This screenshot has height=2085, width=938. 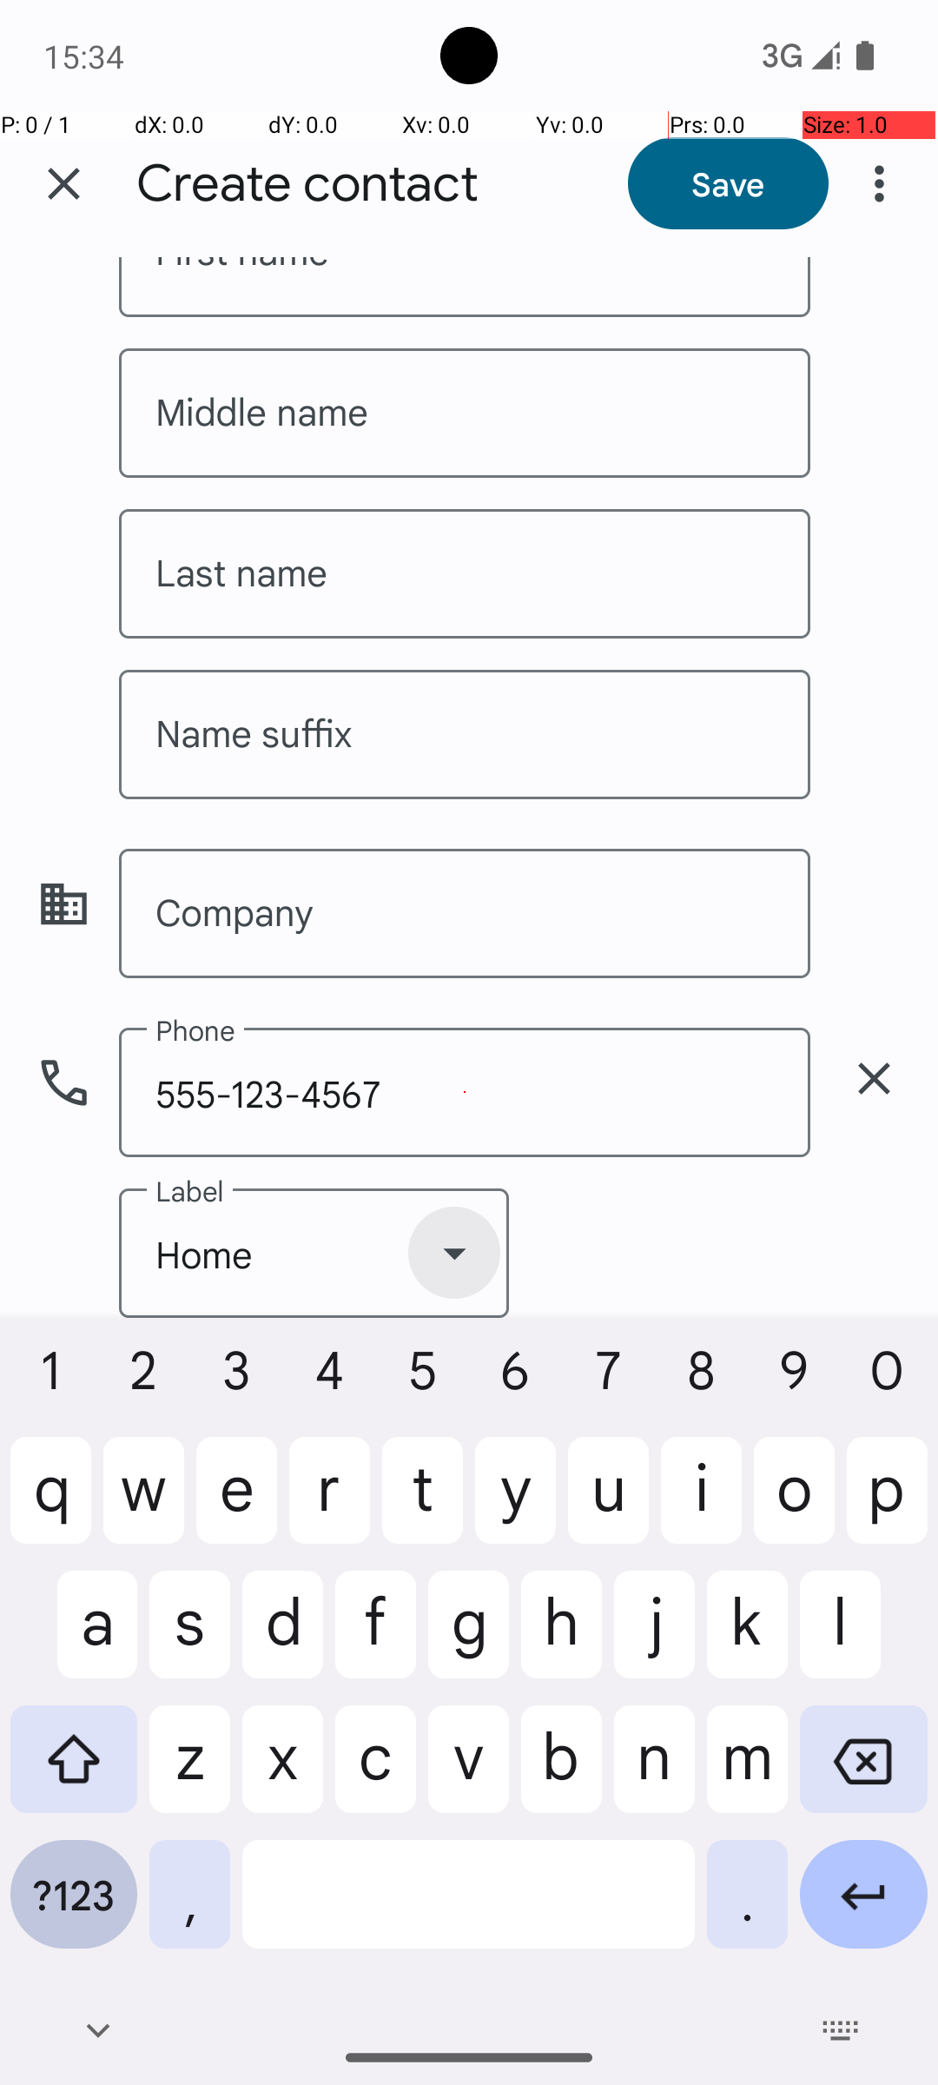 I want to click on d, so click(x=283, y=1638).